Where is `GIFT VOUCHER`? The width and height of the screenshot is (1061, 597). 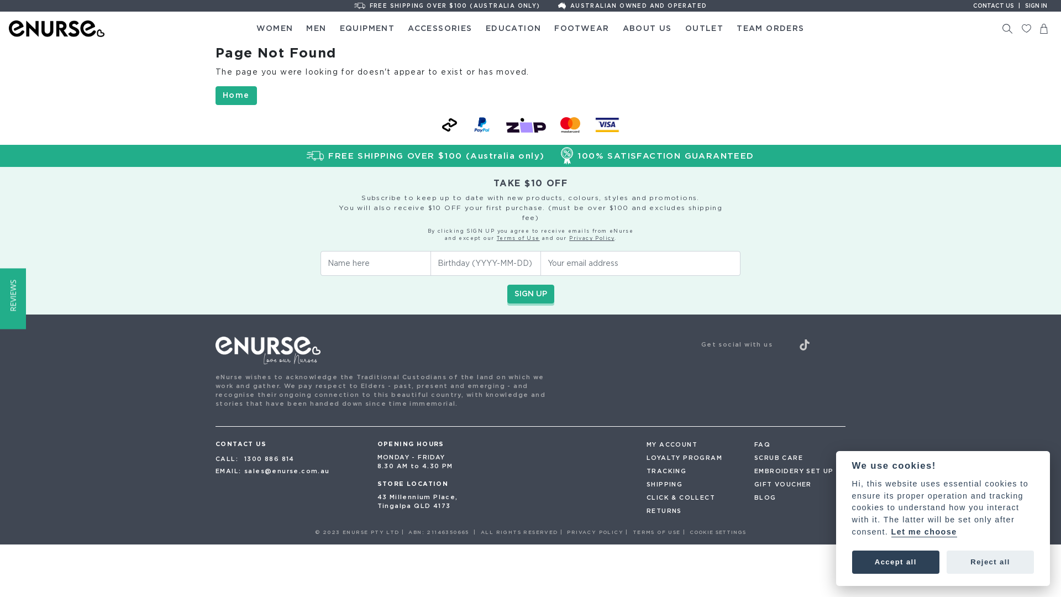
GIFT VOUCHER is located at coordinates (800, 484).